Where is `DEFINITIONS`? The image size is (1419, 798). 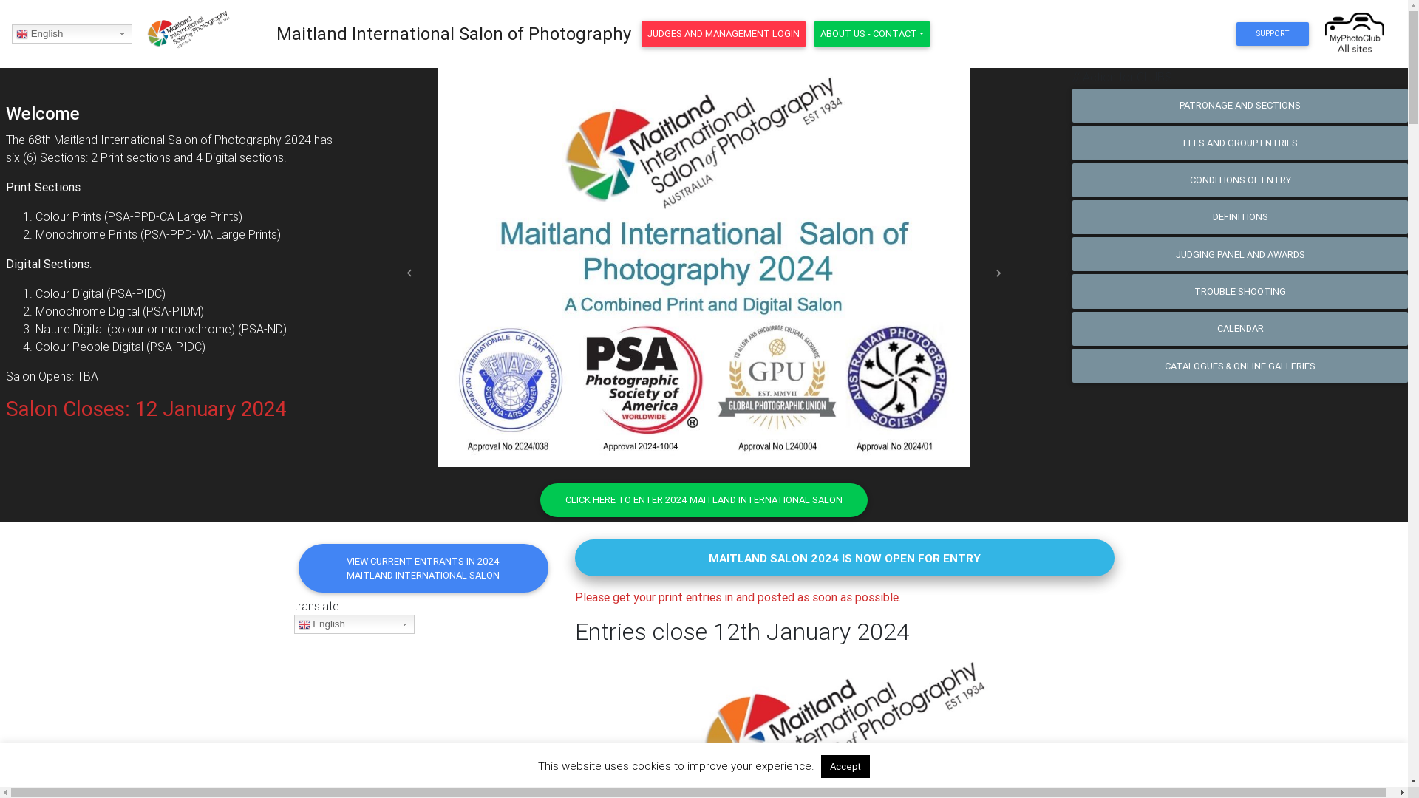 DEFINITIONS is located at coordinates (1240, 217).